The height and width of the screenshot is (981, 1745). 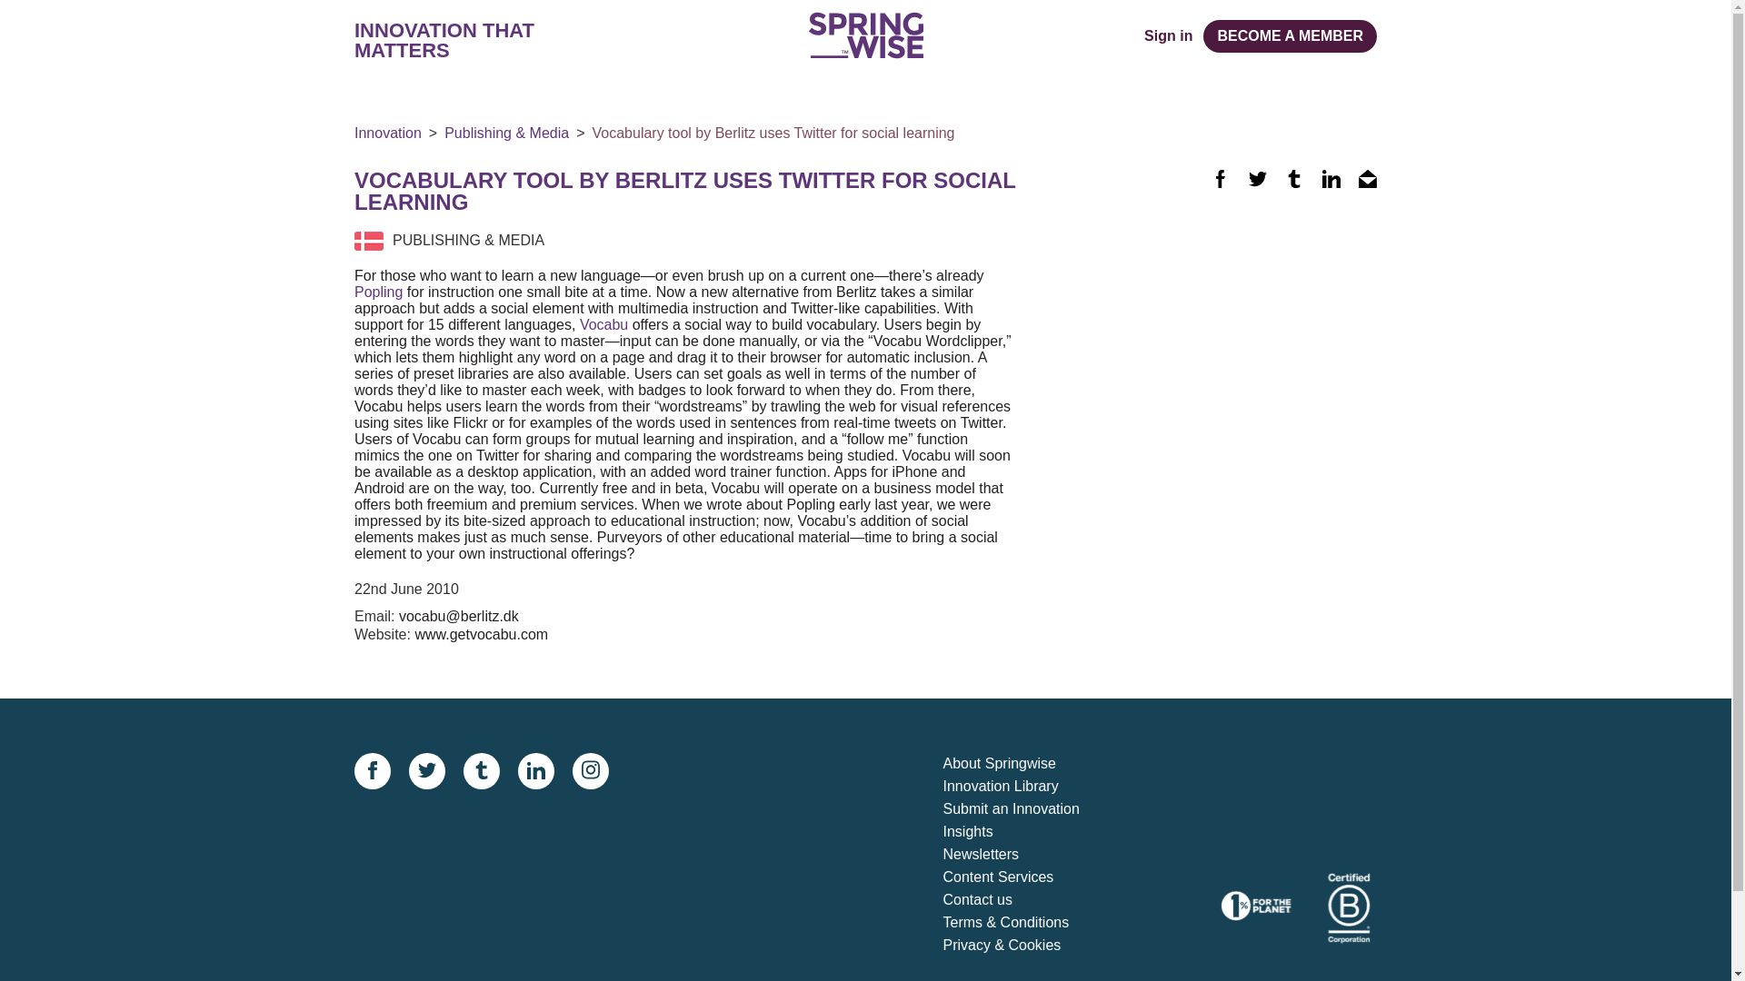 What do you see at coordinates (1294, 178) in the screenshot?
I see `Tumblr` at bounding box center [1294, 178].